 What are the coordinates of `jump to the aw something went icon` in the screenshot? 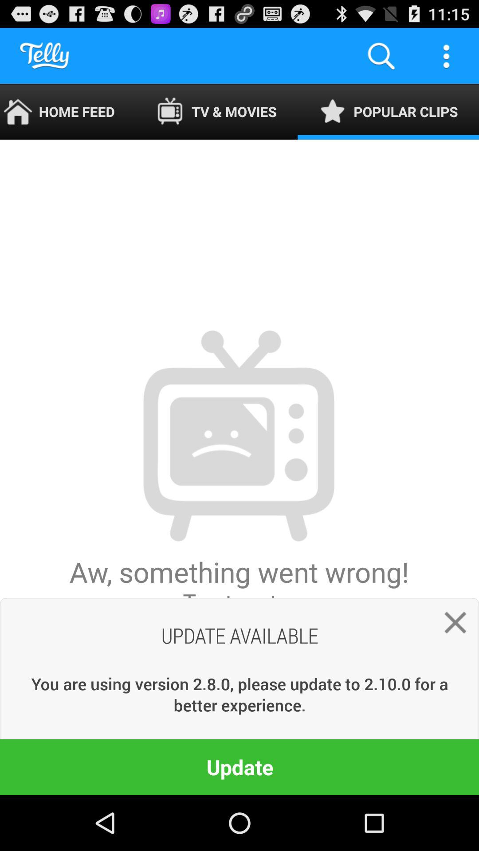 It's located at (239, 467).